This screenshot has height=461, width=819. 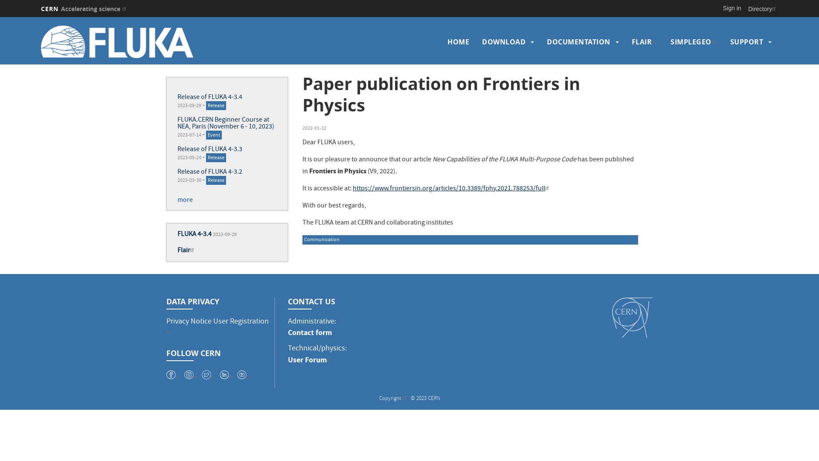 I want to click on HOME, so click(x=458, y=42).